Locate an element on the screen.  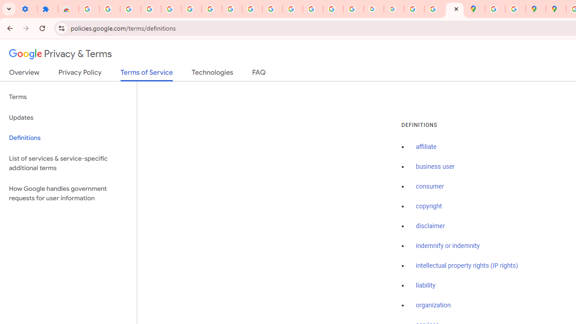
Sign in - Google Accounts is located at coordinates (191, 9).